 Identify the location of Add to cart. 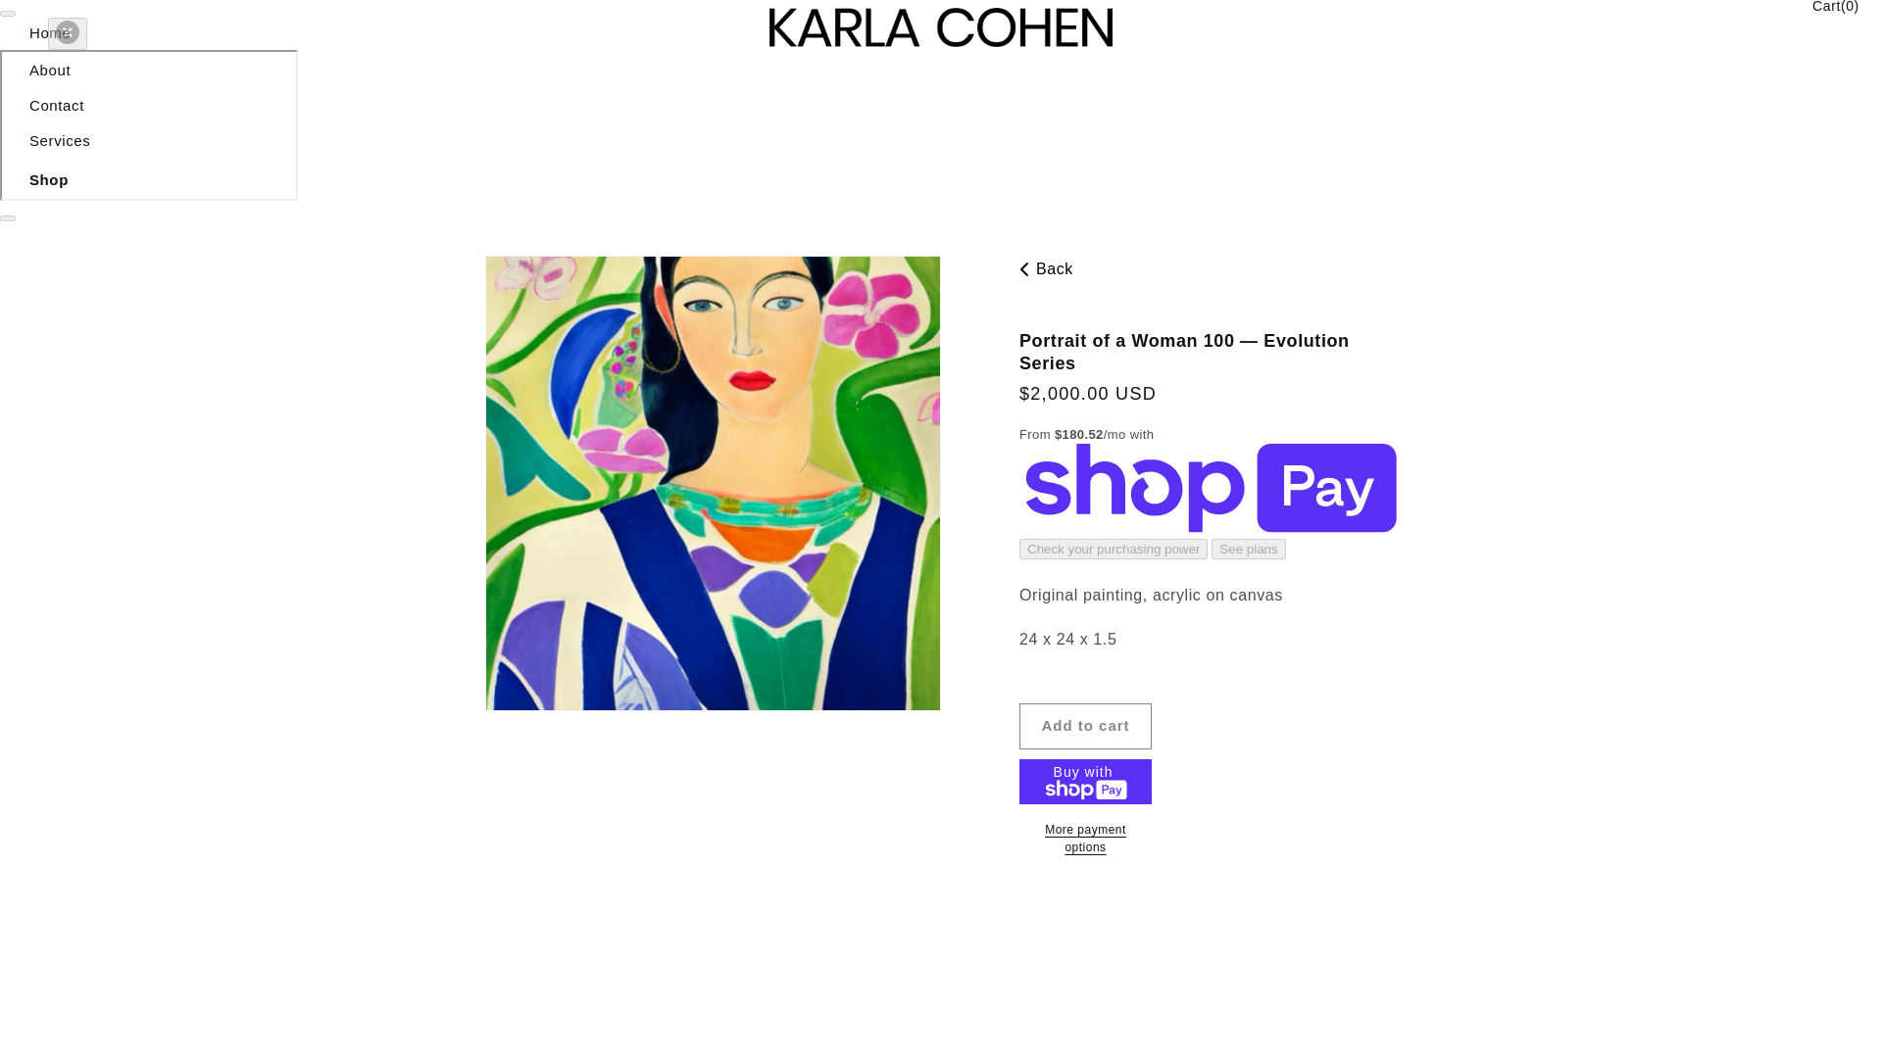
(1086, 726).